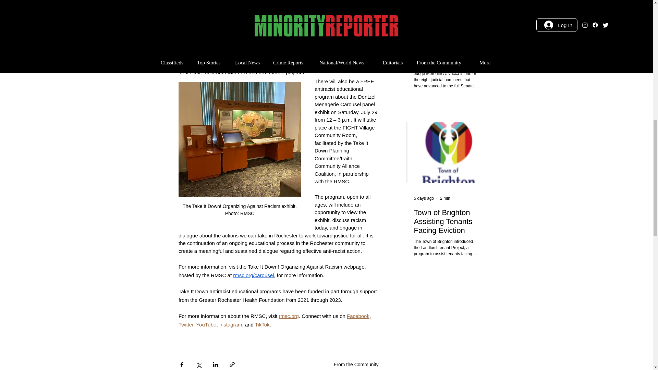  Describe the element at coordinates (445, 30) in the screenshot. I see `2 min` at that location.